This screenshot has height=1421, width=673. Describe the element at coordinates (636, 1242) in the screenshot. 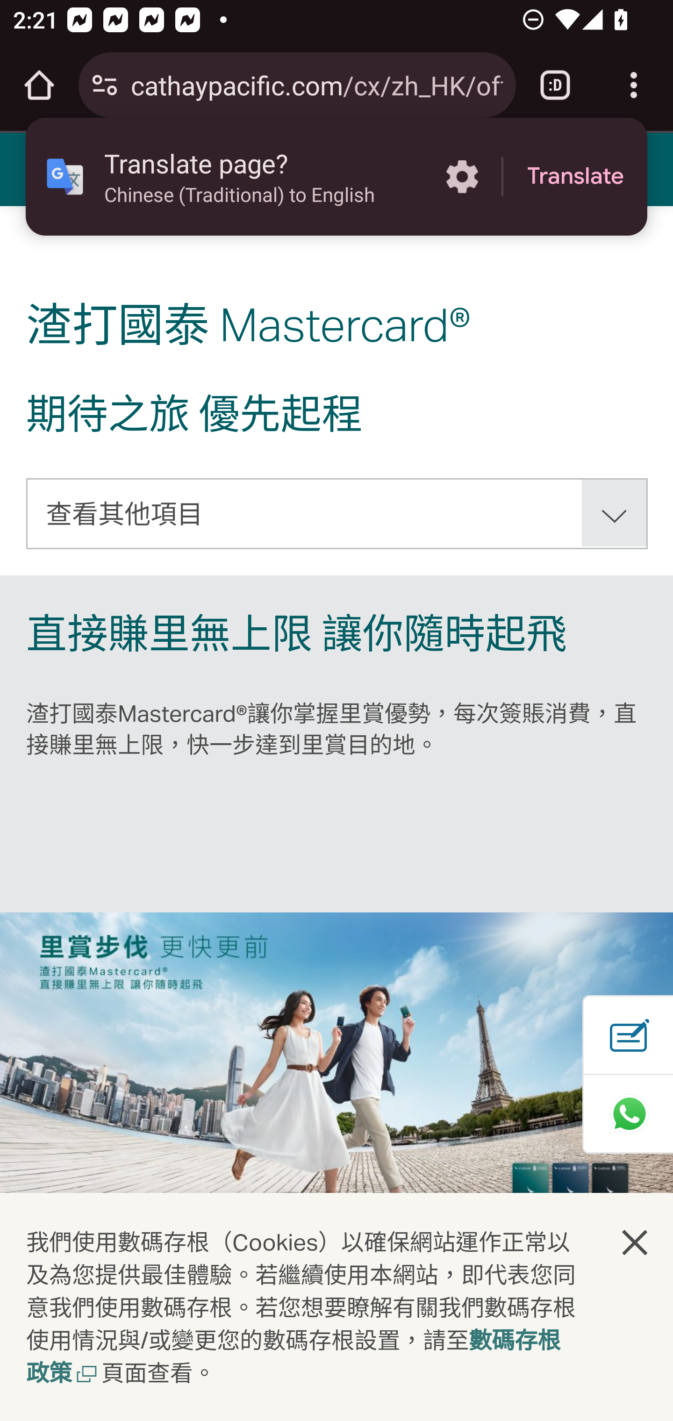

I see `關閉` at that location.